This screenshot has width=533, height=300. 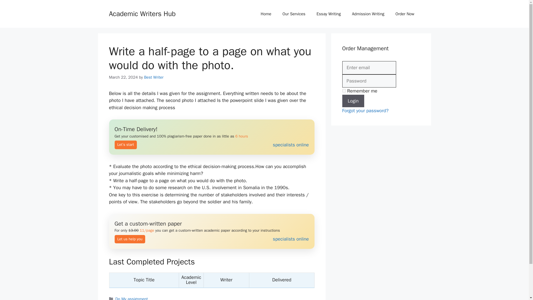 I want to click on Admission Writing, so click(x=368, y=14).